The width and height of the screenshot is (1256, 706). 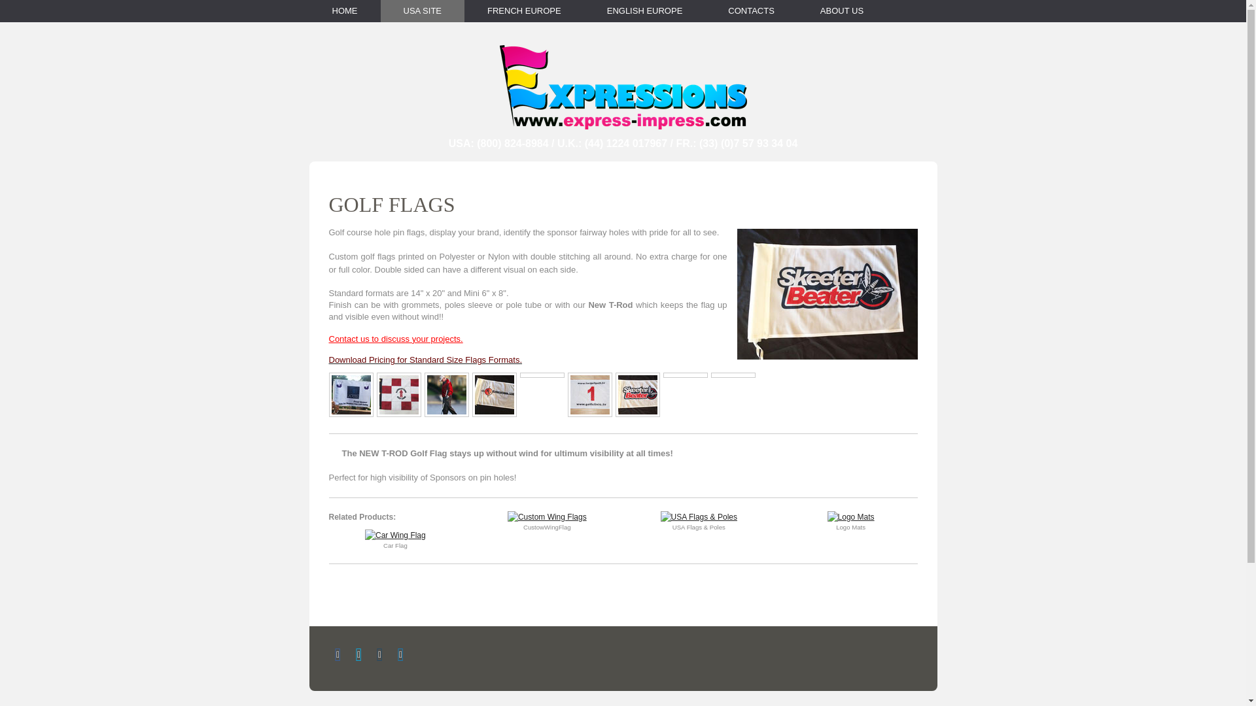 I want to click on Download Pricing for Standard Size Flags Formats., so click(x=425, y=360).